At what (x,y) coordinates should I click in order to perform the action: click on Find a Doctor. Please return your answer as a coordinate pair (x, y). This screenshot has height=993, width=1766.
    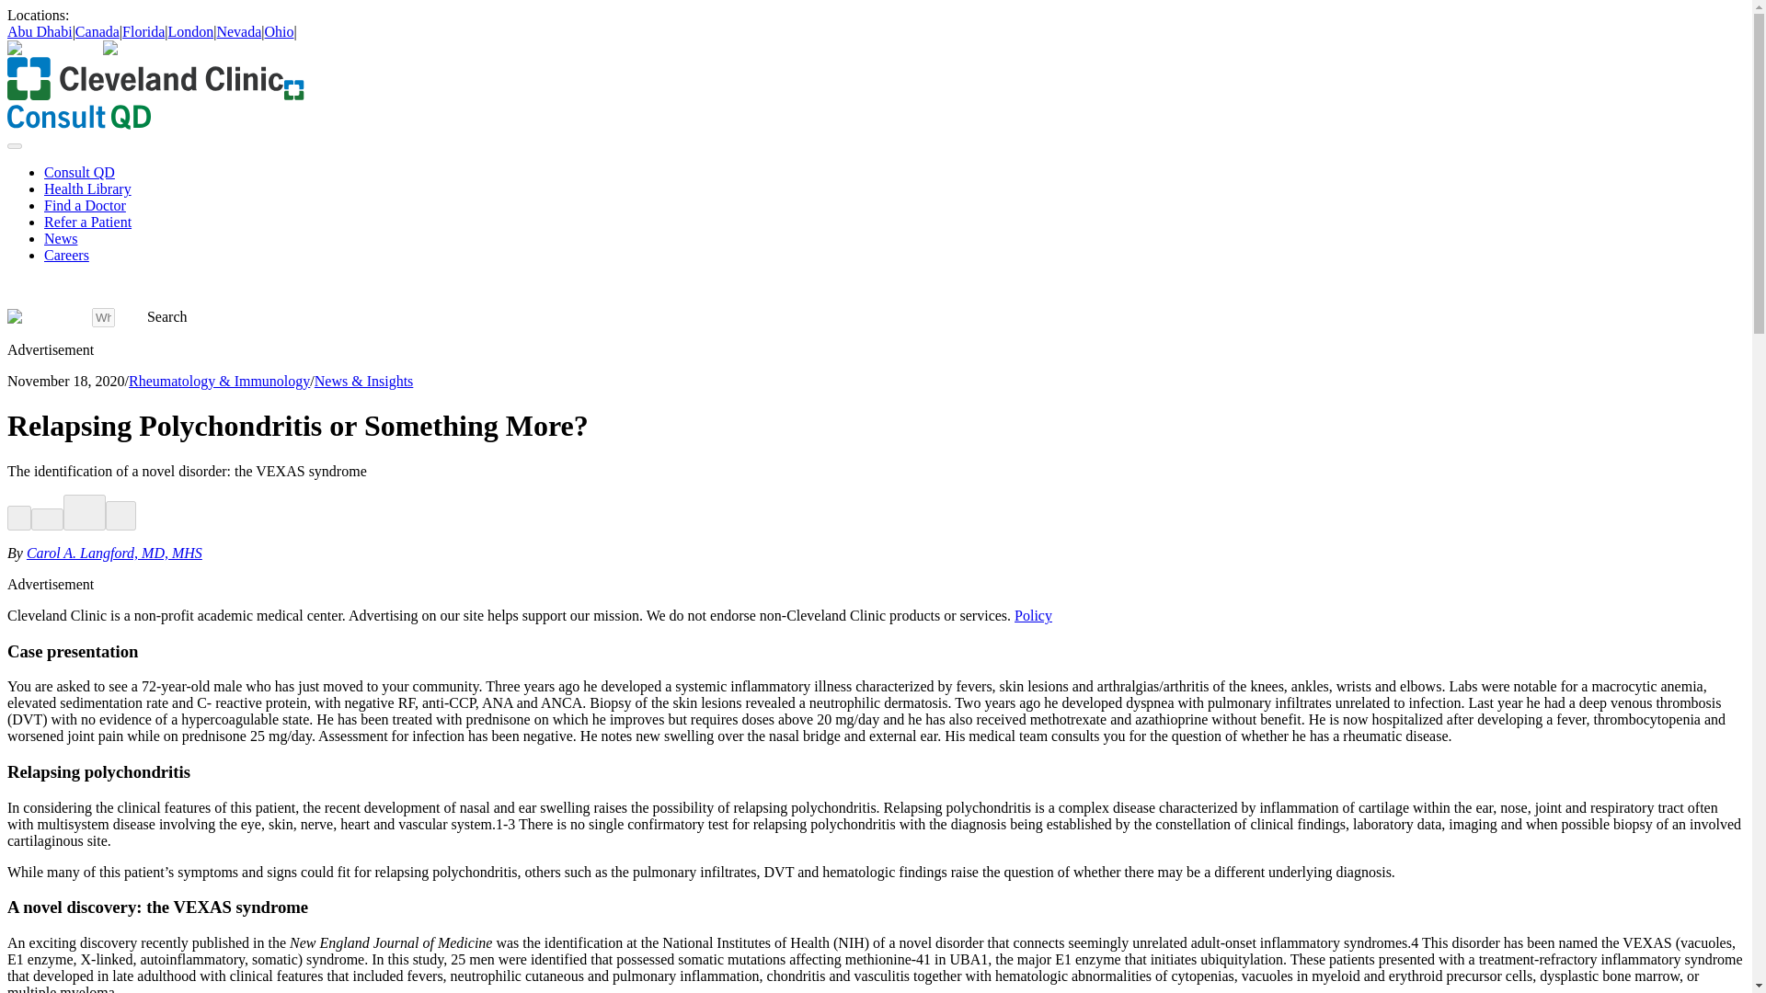
    Looking at the image, I should click on (85, 205).